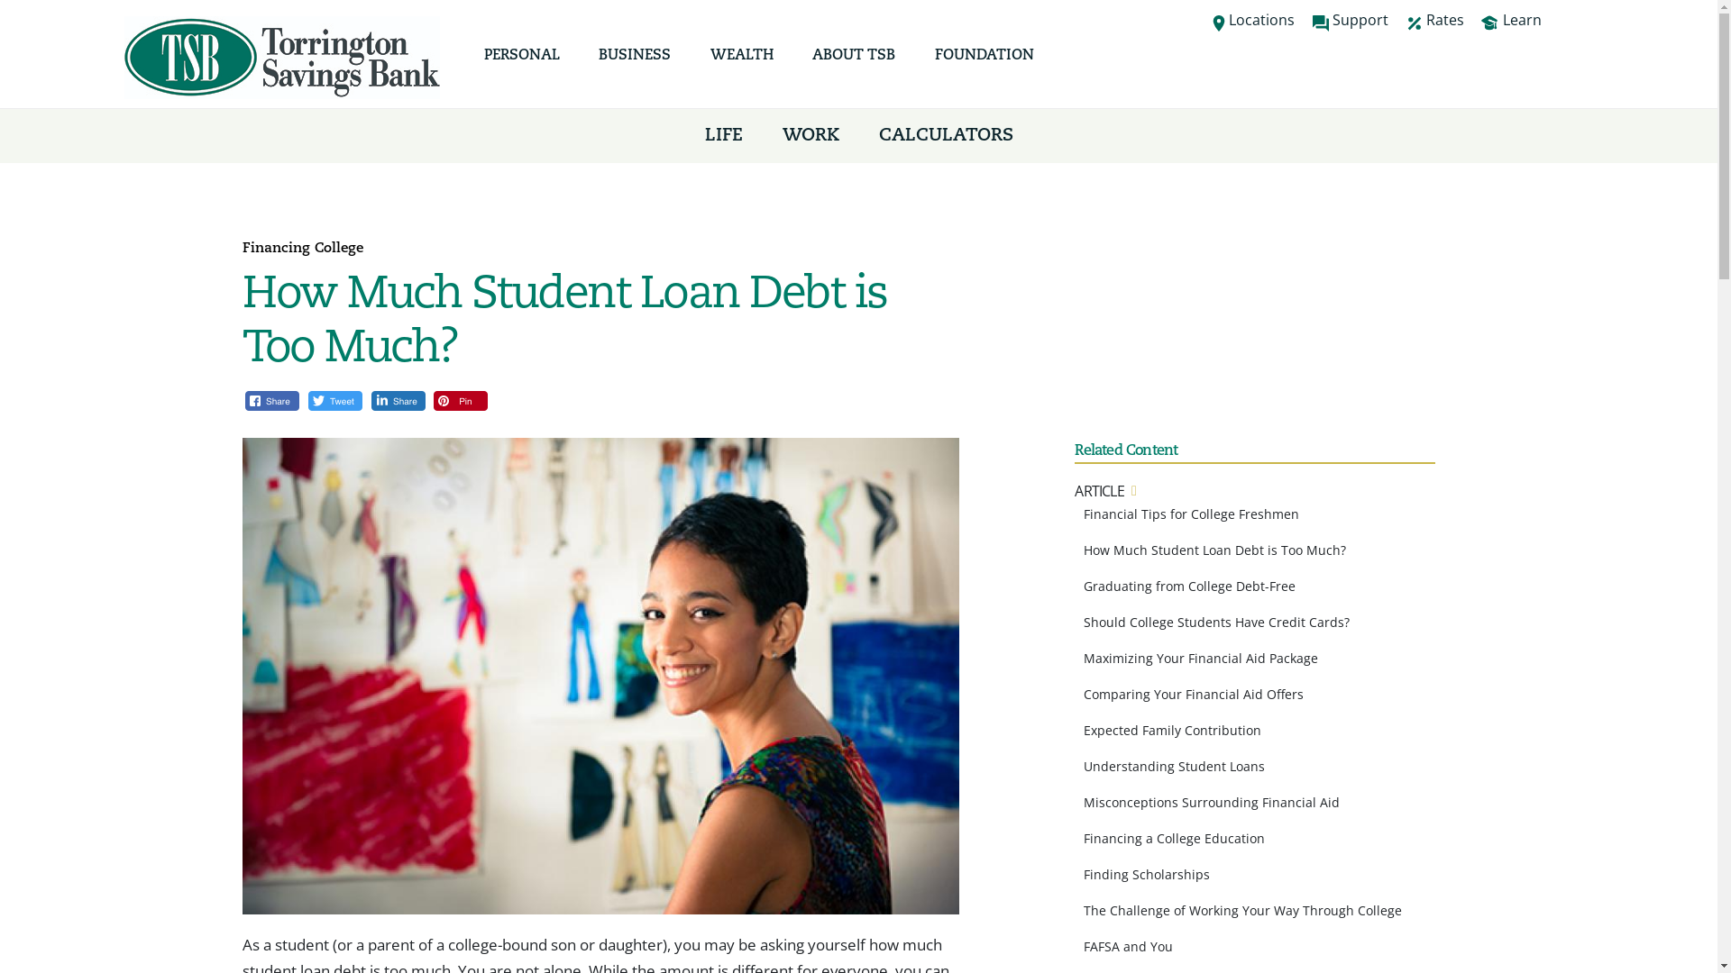 The width and height of the screenshot is (1731, 973). What do you see at coordinates (522, 63) in the screenshot?
I see `PERSONAL` at bounding box center [522, 63].